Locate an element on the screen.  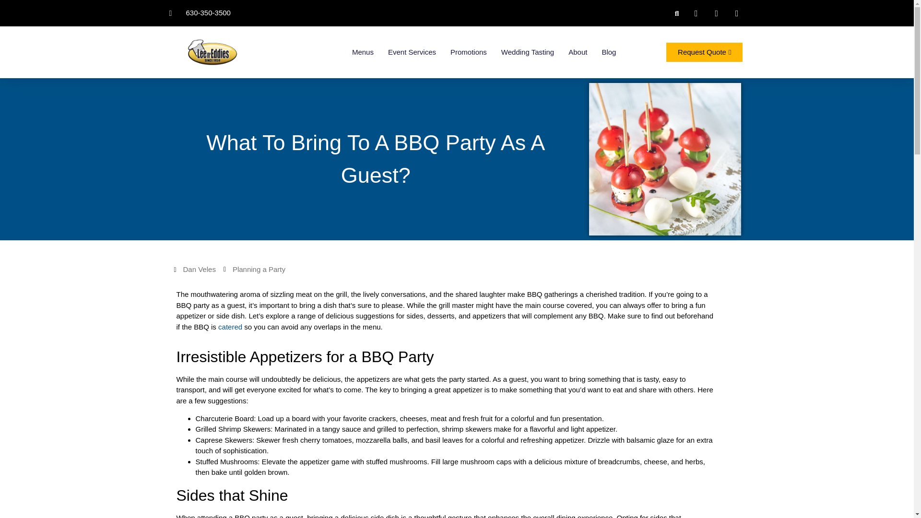
Wedding Tasting is located at coordinates (528, 52).